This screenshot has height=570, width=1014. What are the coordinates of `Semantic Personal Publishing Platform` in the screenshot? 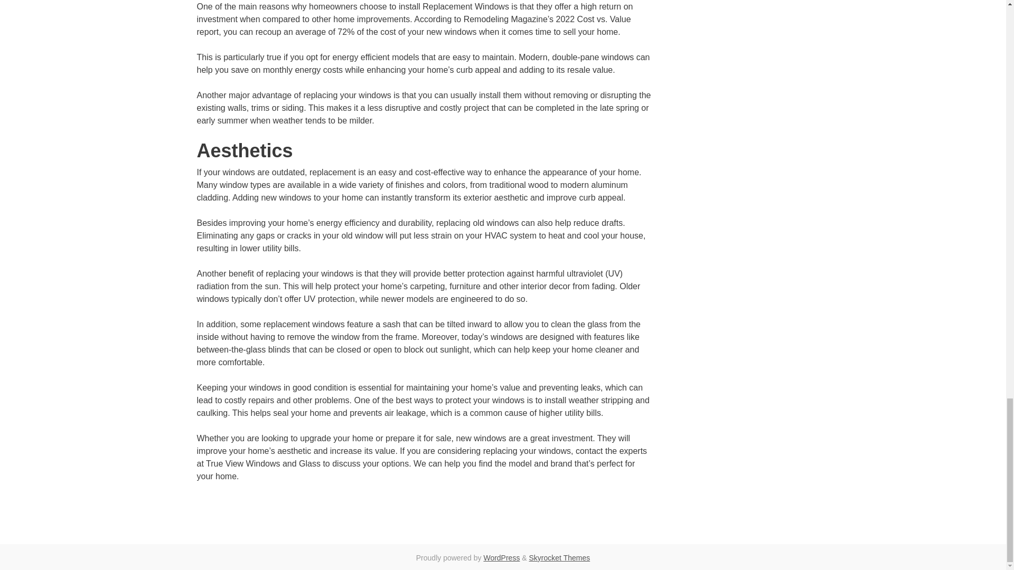 It's located at (501, 557).